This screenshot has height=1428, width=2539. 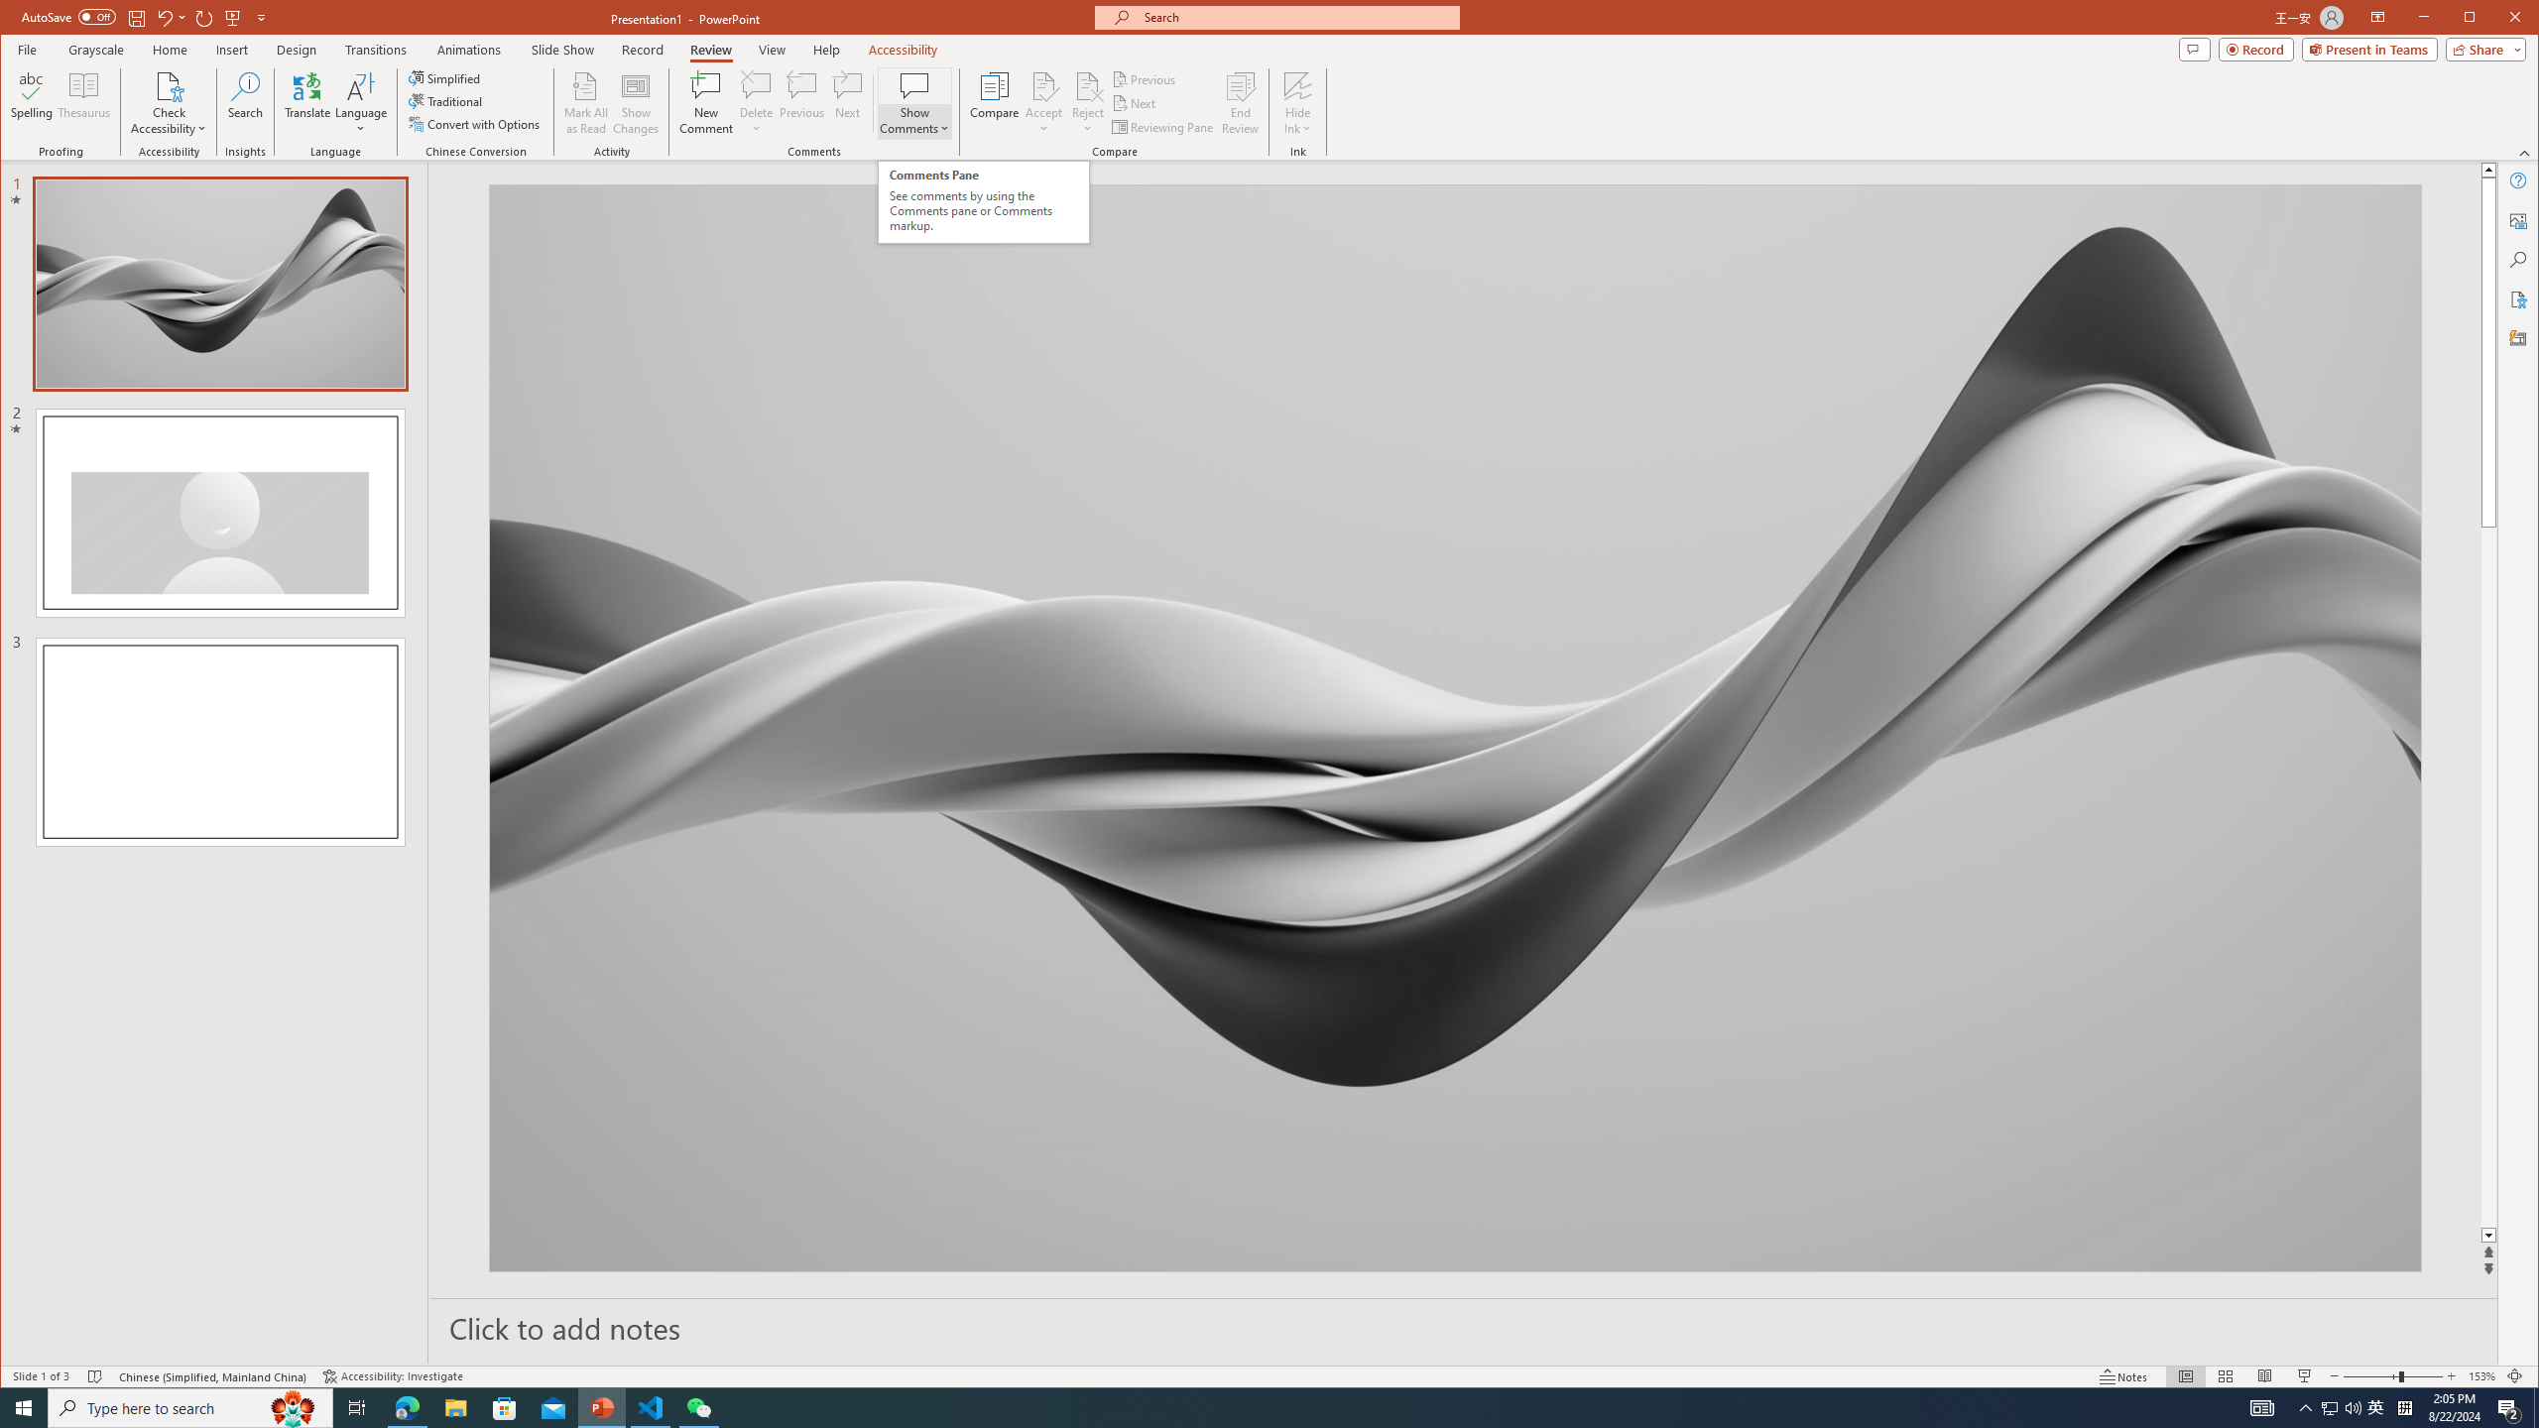 I want to click on Hide Ink, so click(x=1298, y=85).